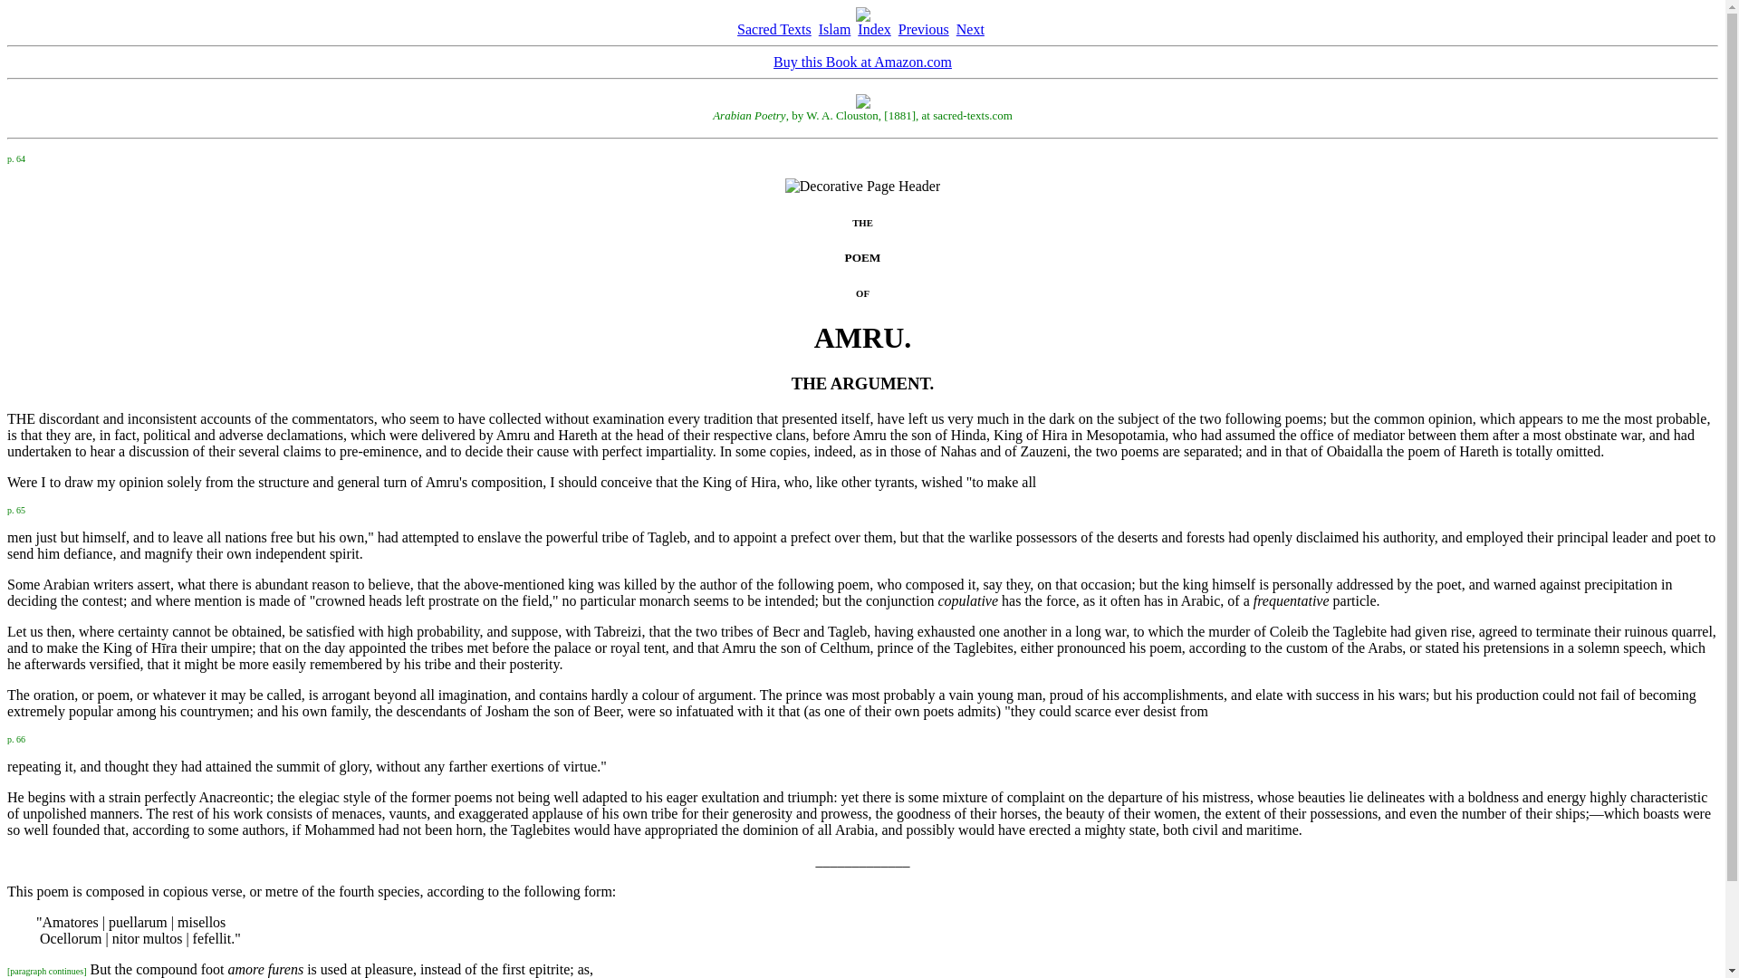  I want to click on Index, so click(873, 29).